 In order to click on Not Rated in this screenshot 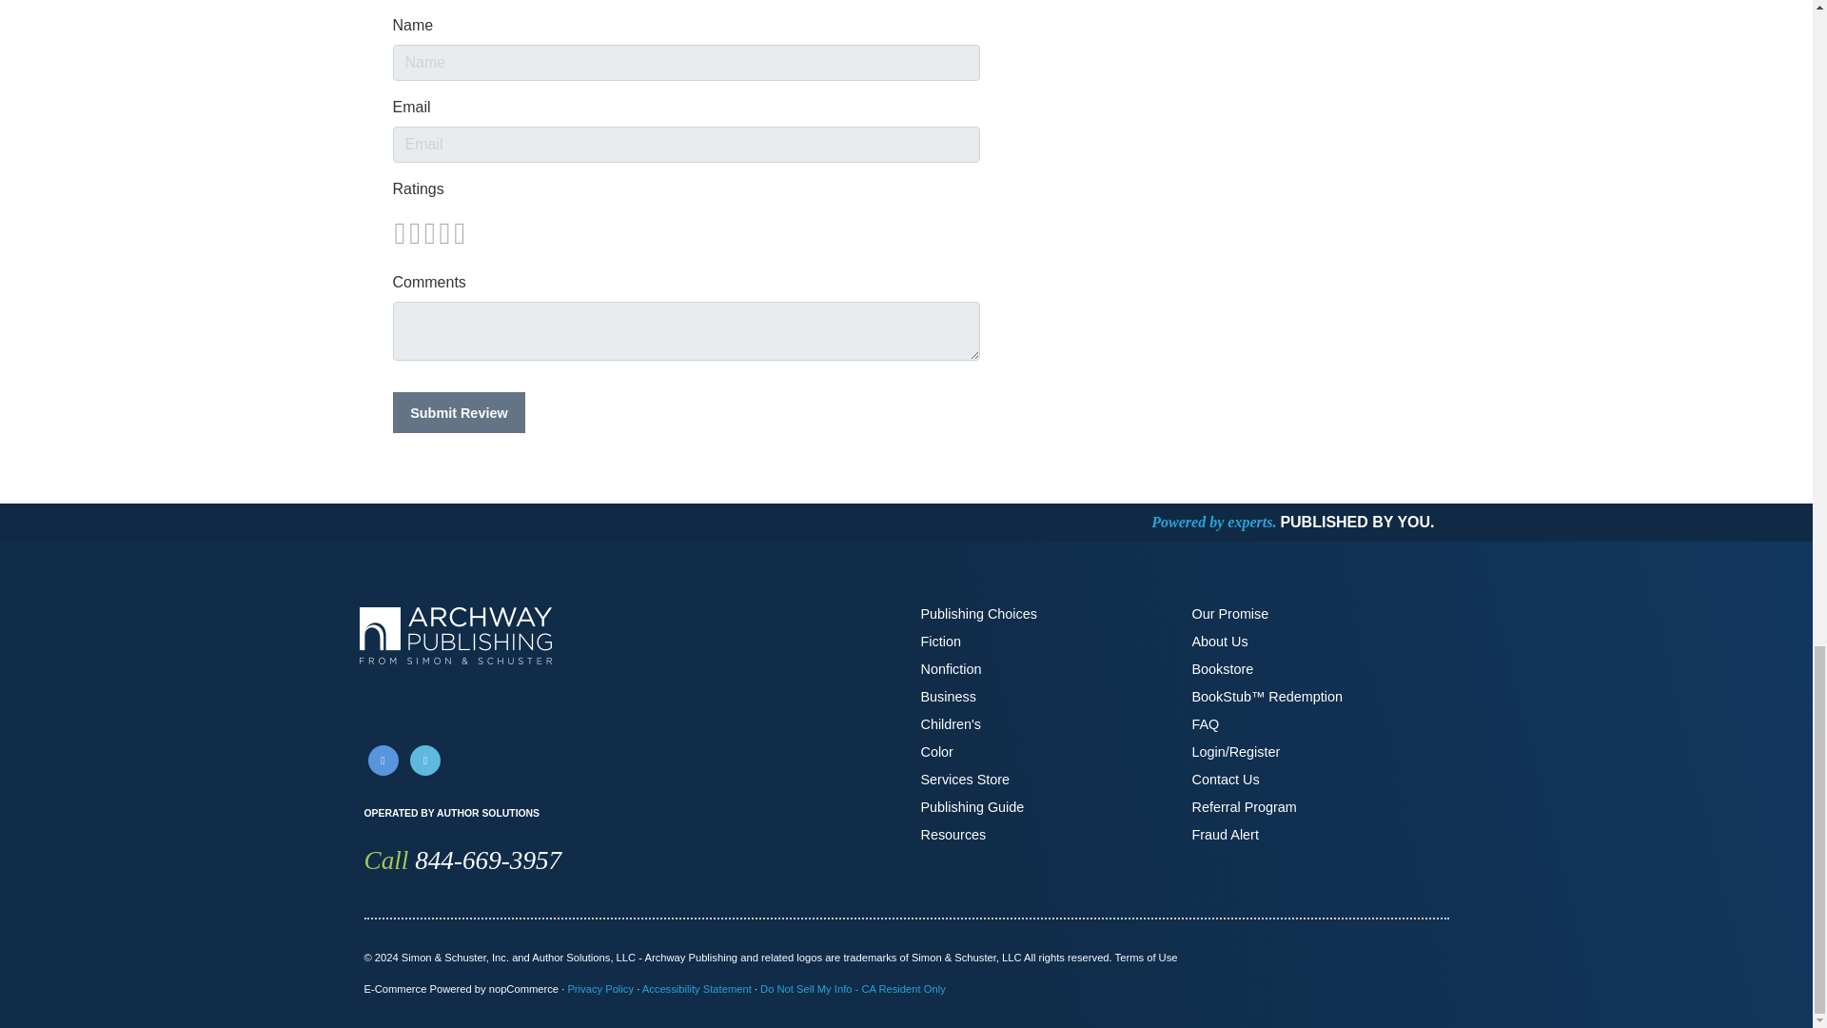, I will do `click(428, 232)`.